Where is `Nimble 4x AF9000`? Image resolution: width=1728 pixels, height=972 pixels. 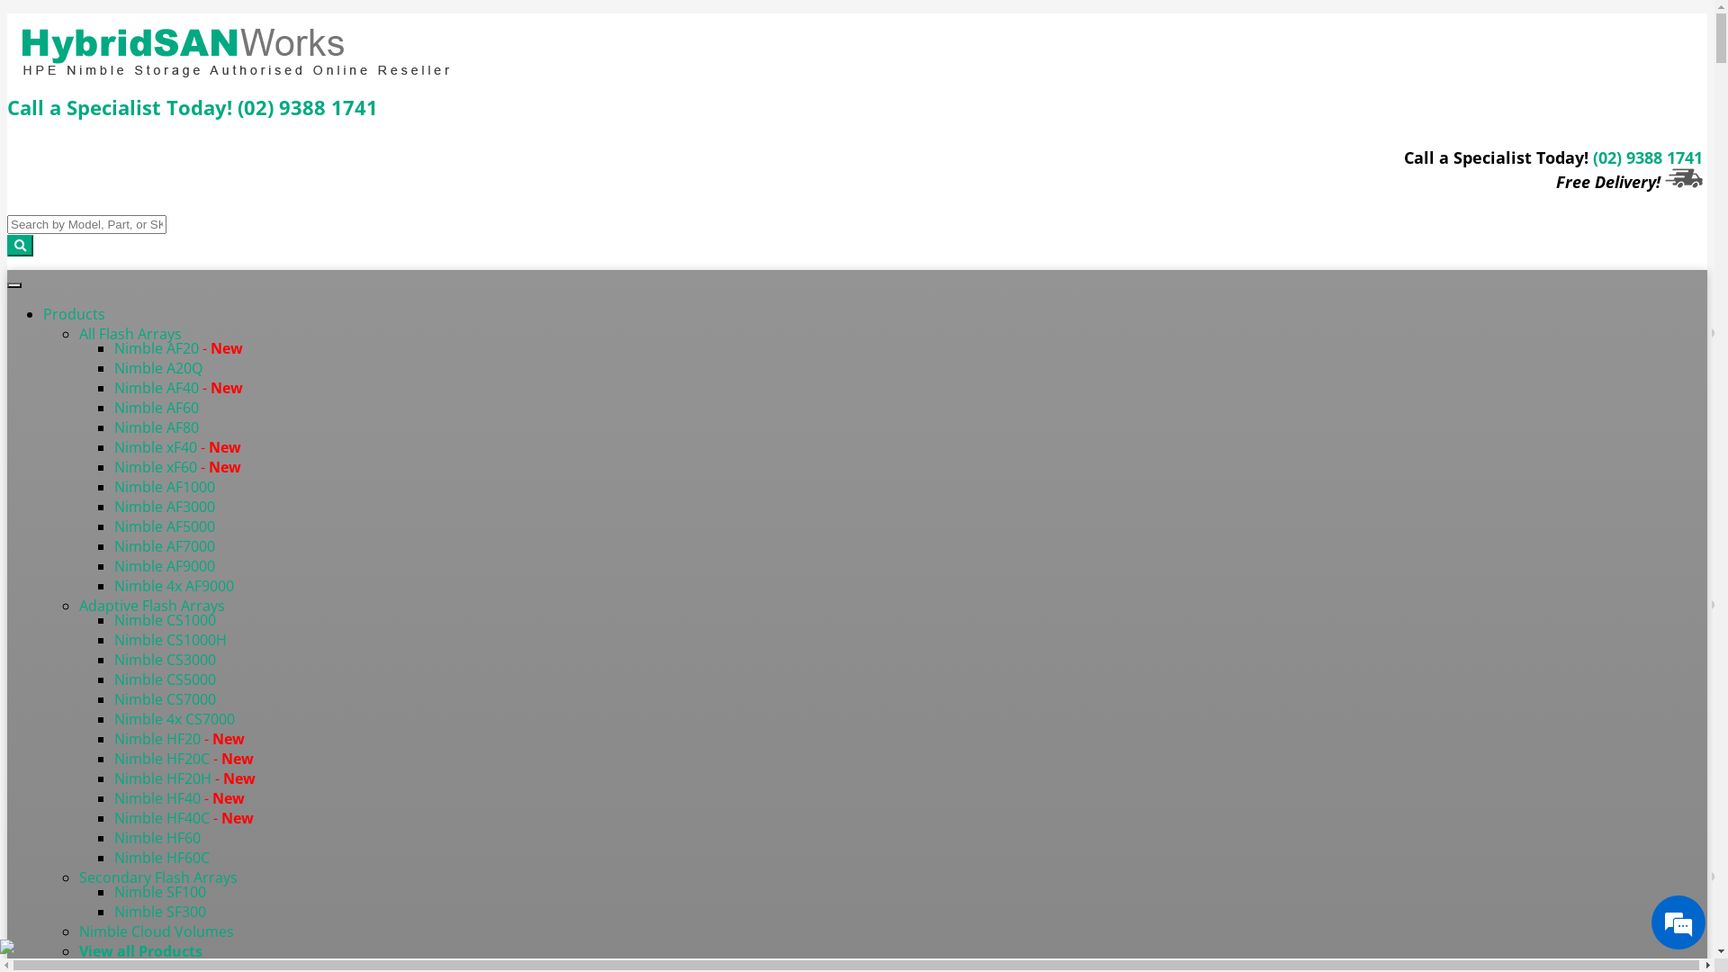 Nimble 4x AF9000 is located at coordinates (175, 586).